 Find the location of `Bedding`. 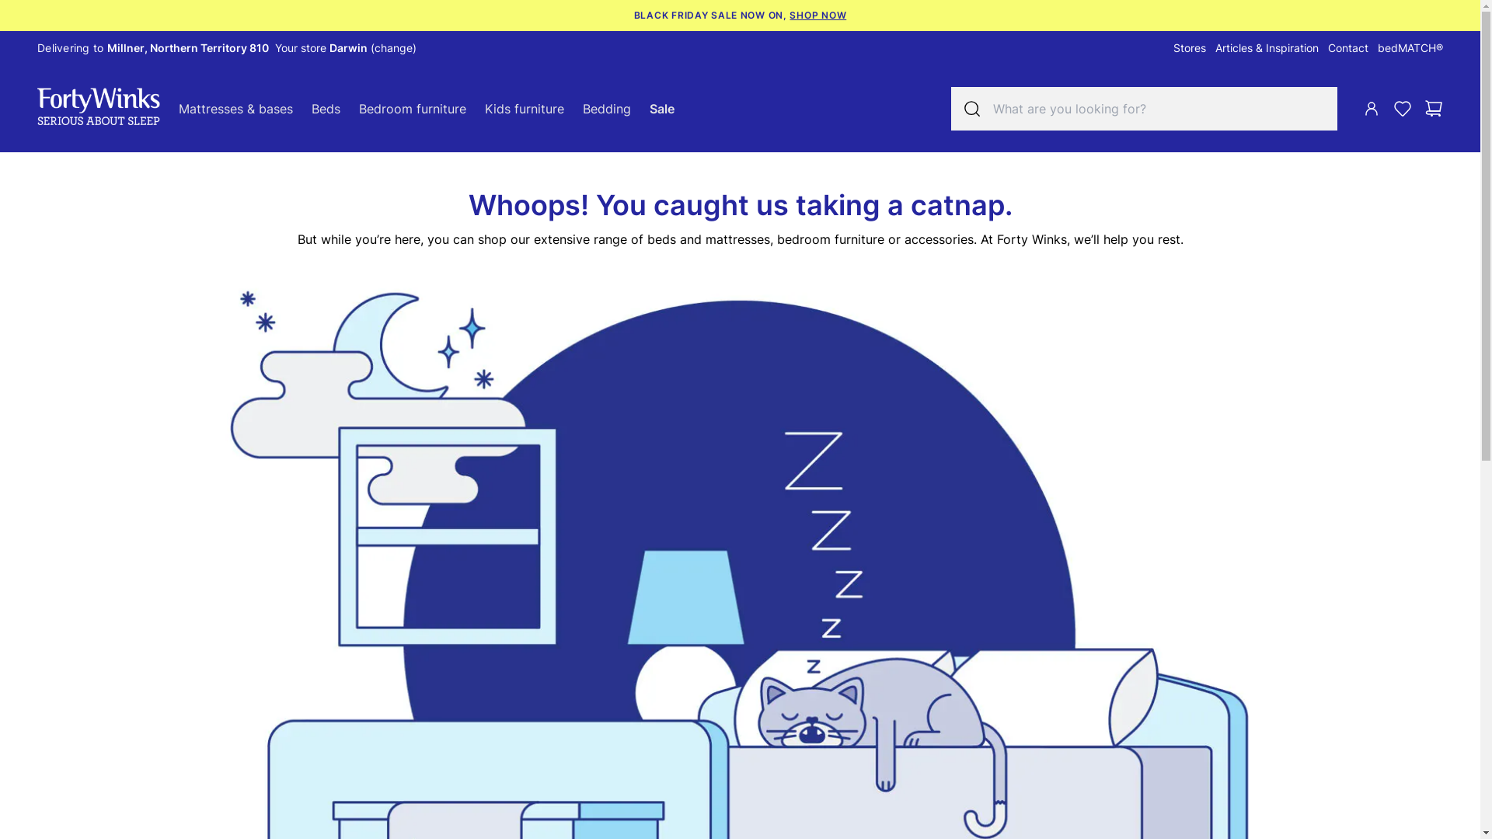

Bedding is located at coordinates (607, 109).